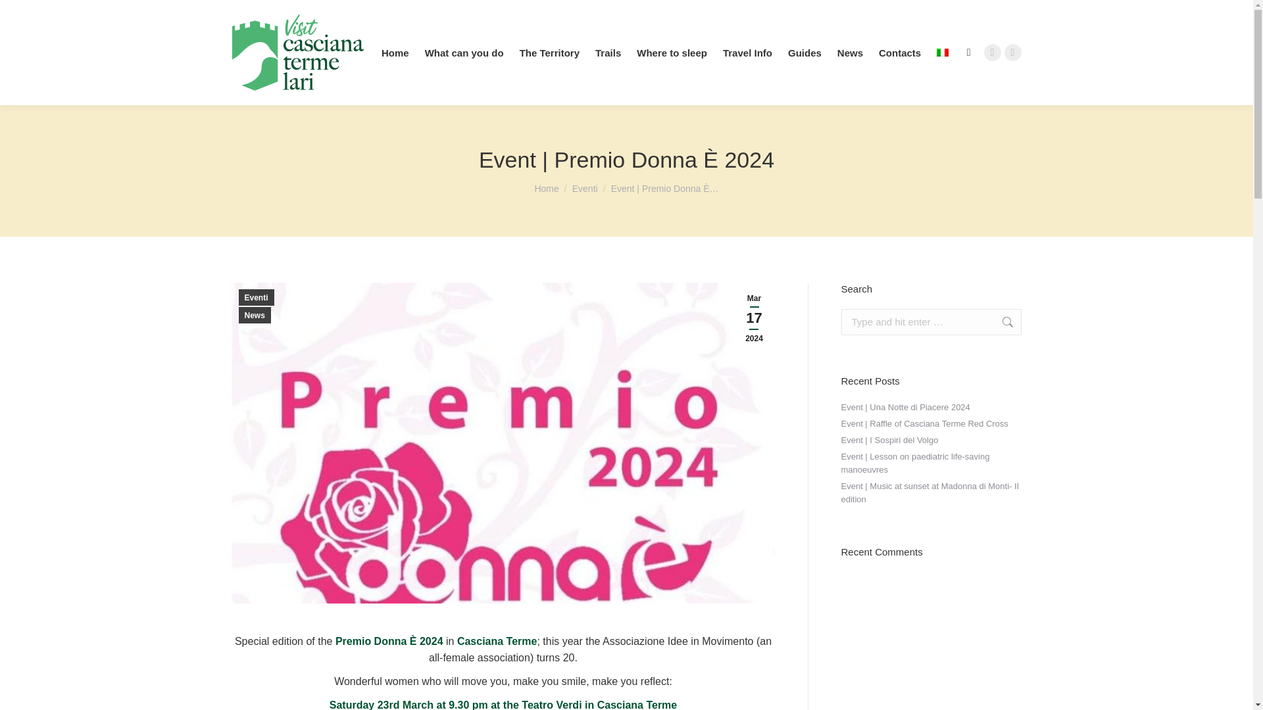 This screenshot has height=710, width=1263. I want to click on What can you do, so click(464, 53).